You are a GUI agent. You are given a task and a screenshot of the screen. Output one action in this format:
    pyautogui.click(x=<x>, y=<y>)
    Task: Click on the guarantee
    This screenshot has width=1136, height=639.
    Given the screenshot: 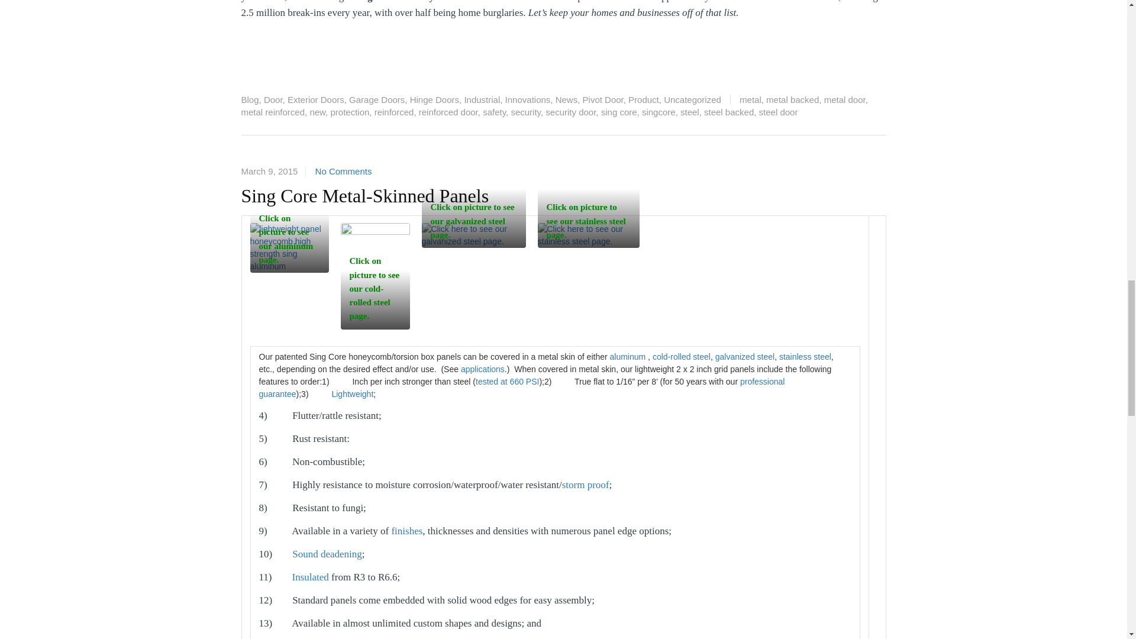 What is the action you would take?
    pyautogui.click(x=522, y=387)
    